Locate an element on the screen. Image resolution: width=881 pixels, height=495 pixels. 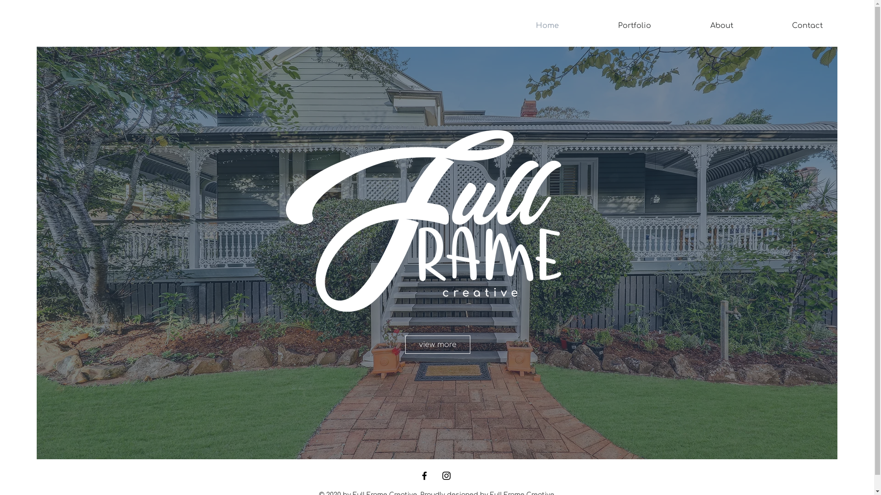
Contact is located at coordinates (808, 26).